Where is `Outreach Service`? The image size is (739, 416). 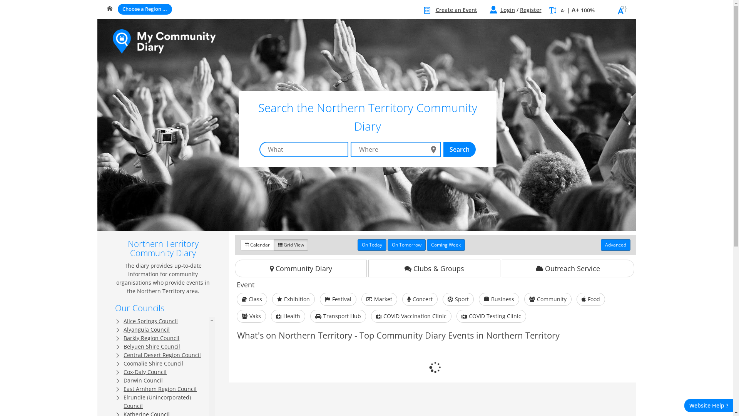 Outreach Service is located at coordinates (568, 268).